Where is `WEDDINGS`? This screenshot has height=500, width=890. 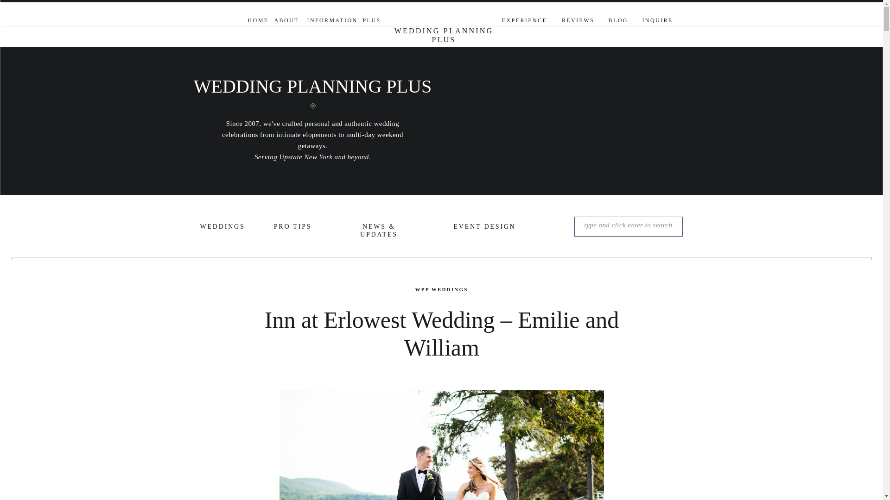 WEDDINGS is located at coordinates (221, 228).